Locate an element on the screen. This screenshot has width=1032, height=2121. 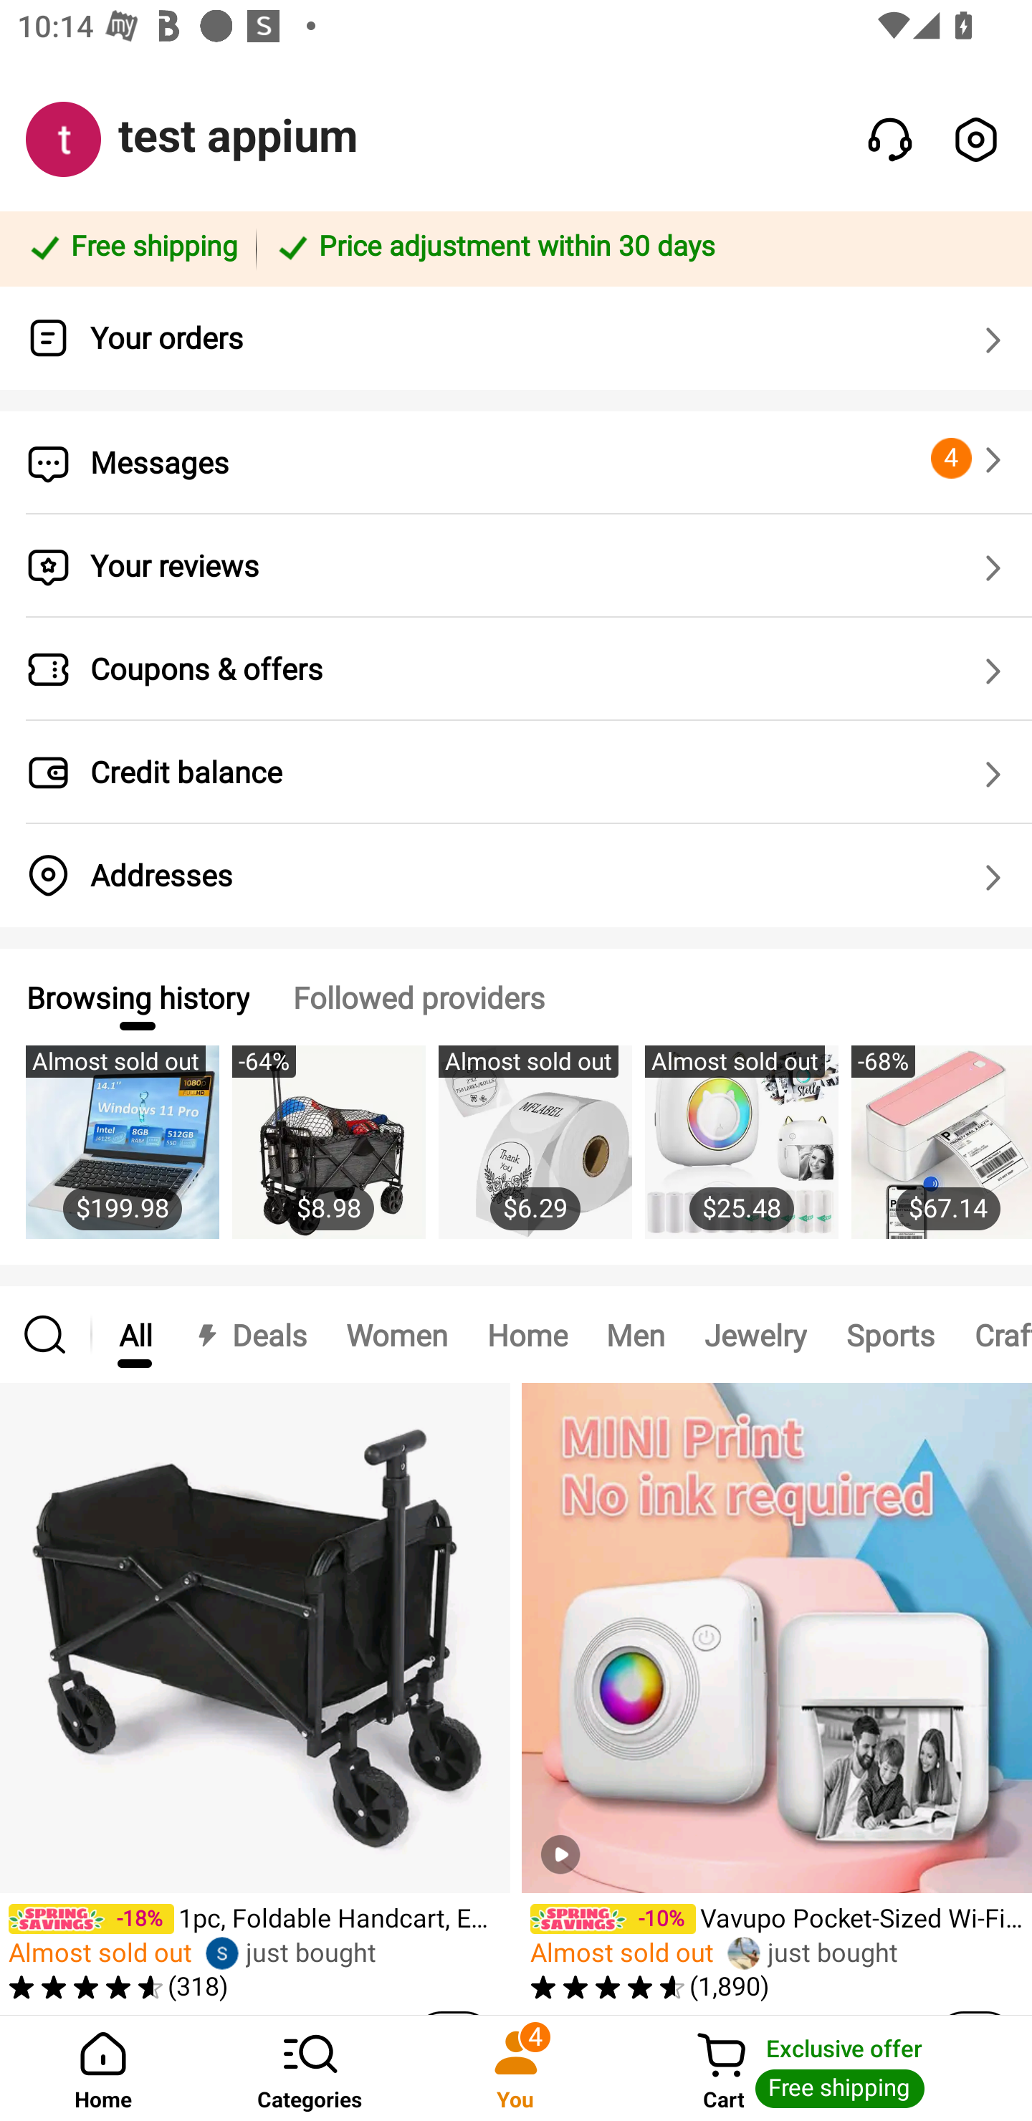
Men is located at coordinates (635, 1334).